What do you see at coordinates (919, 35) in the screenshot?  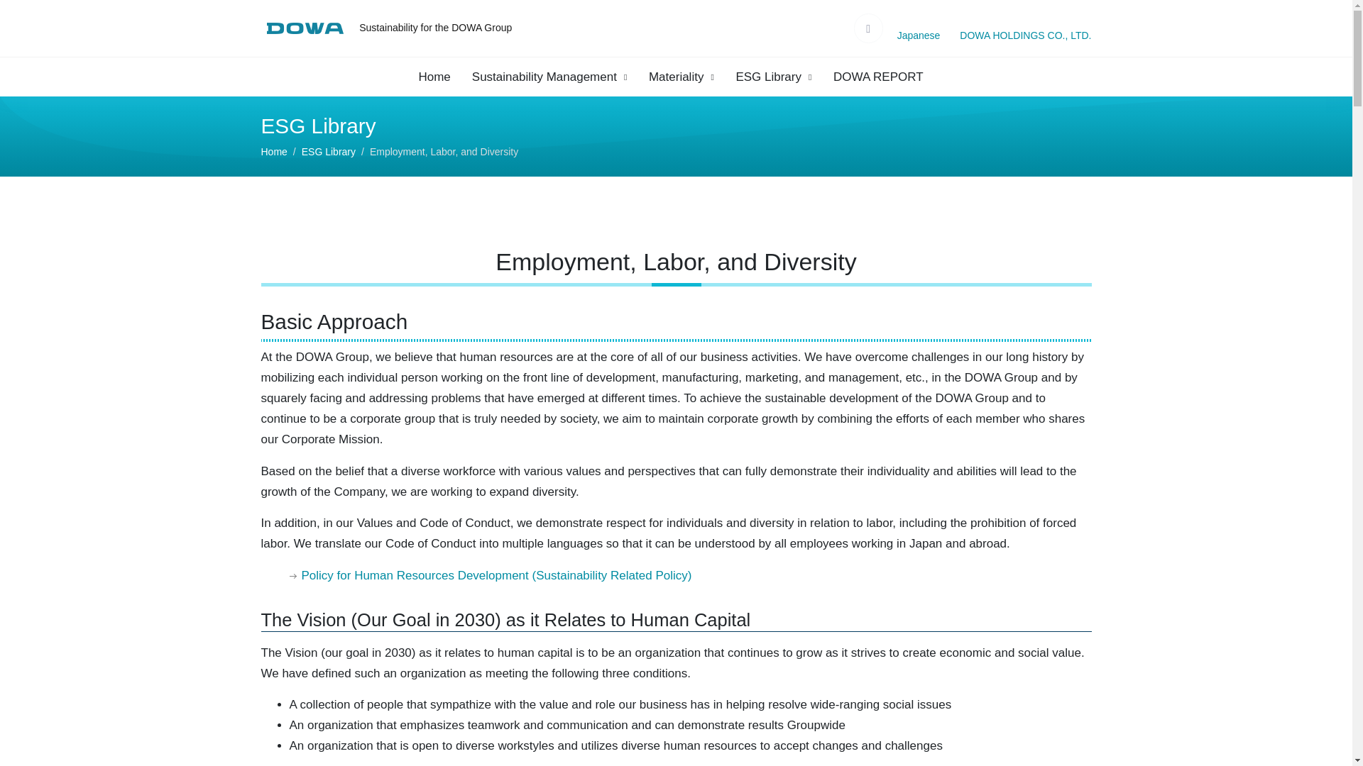 I see `Japanese` at bounding box center [919, 35].